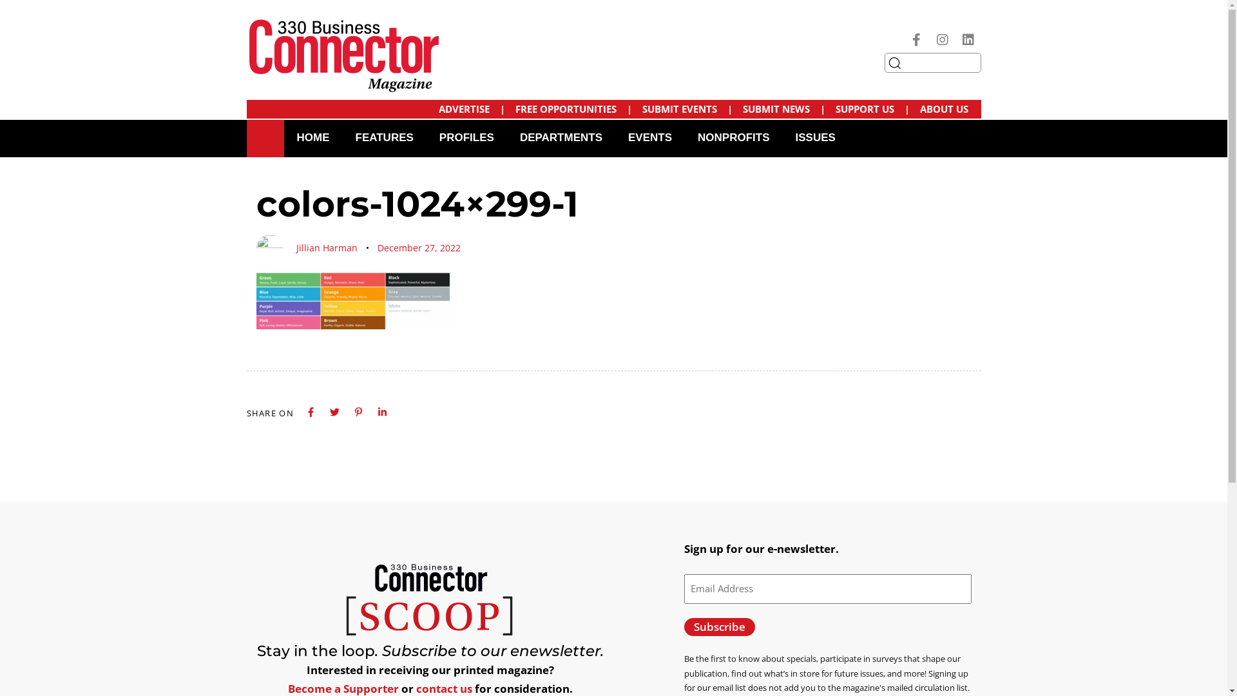  I want to click on Jillian Harman, so click(327, 247).